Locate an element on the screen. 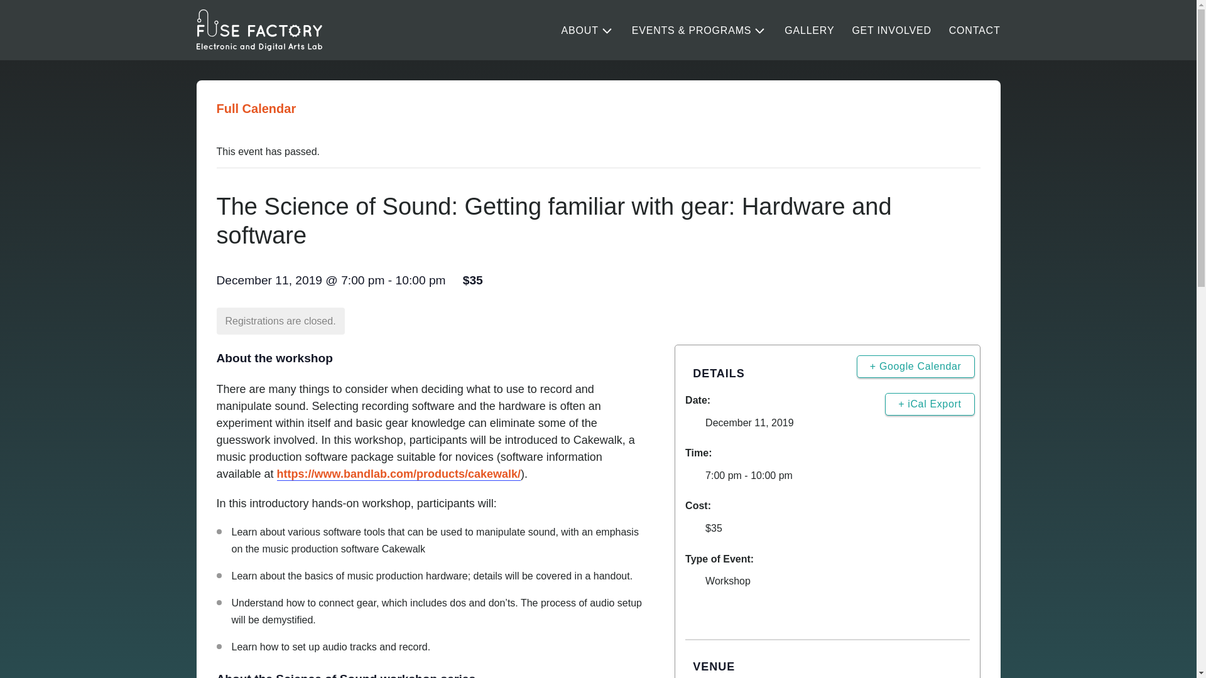 The image size is (1206, 678). ABOUT is located at coordinates (588, 31).